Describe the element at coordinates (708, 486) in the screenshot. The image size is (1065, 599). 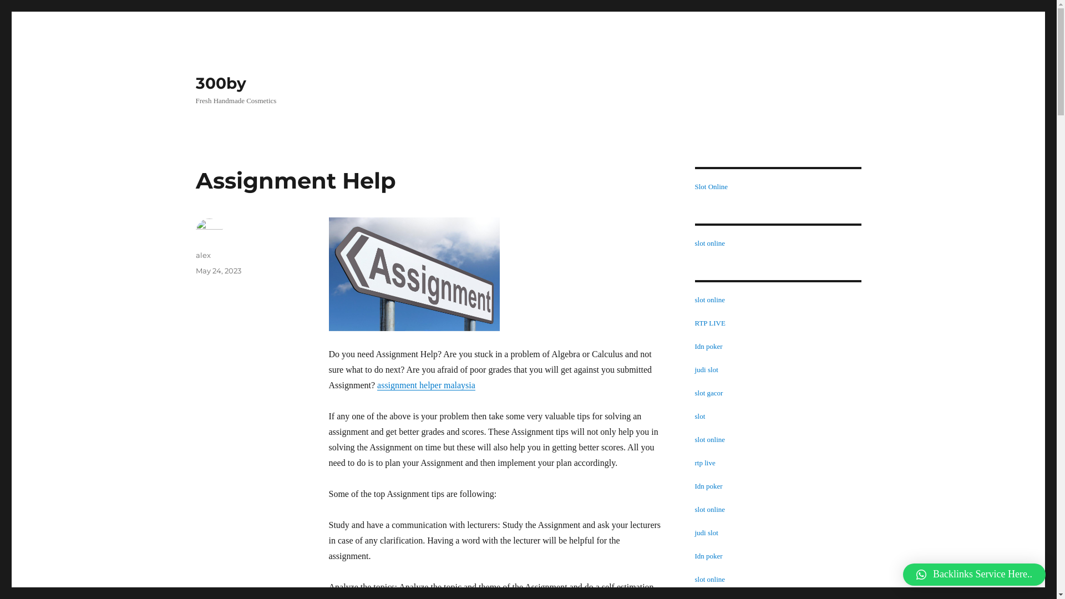
I see `Idn poker` at that location.